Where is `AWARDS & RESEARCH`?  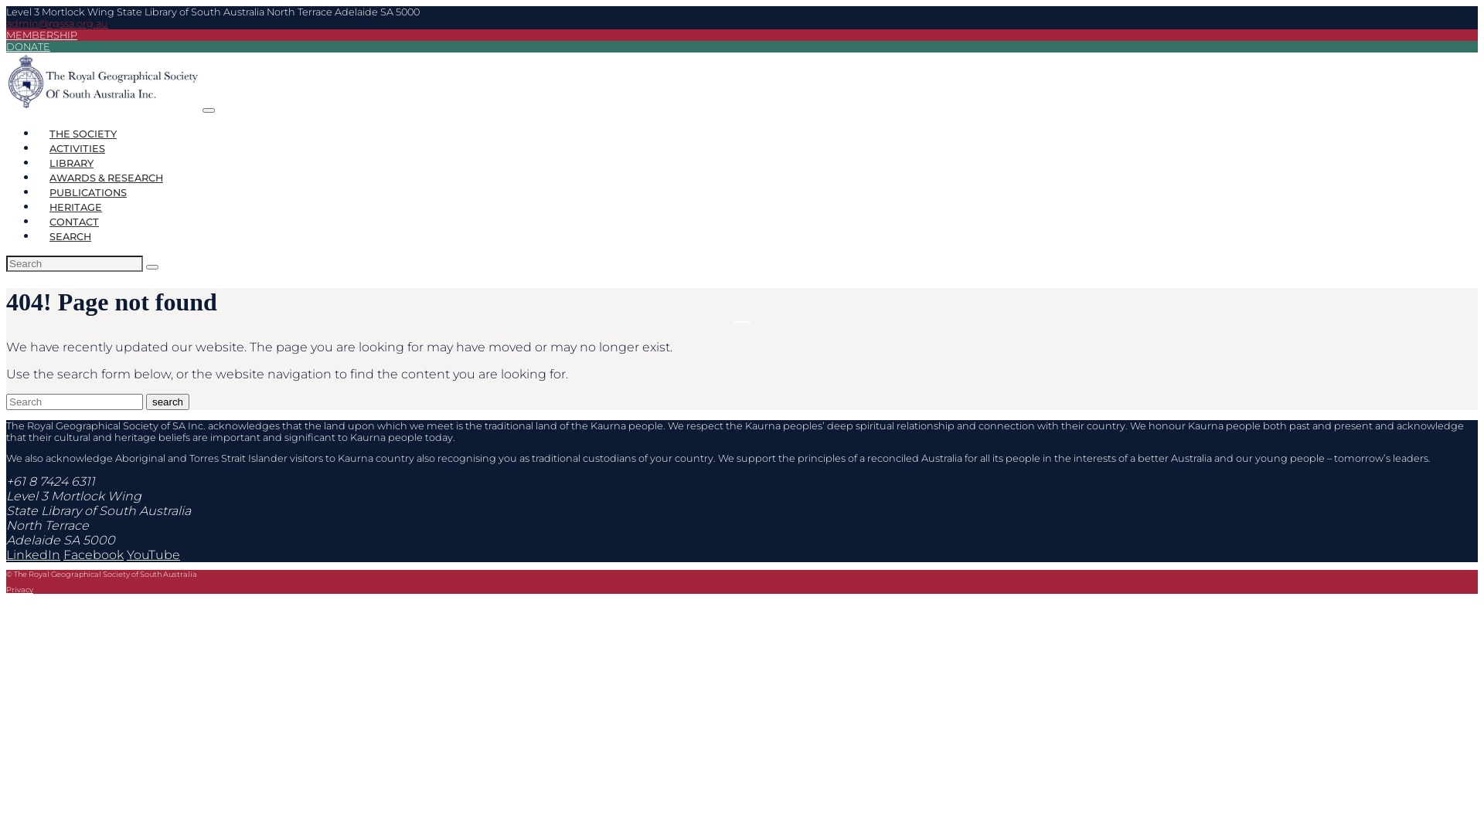 AWARDS & RESEARCH is located at coordinates (107, 178).